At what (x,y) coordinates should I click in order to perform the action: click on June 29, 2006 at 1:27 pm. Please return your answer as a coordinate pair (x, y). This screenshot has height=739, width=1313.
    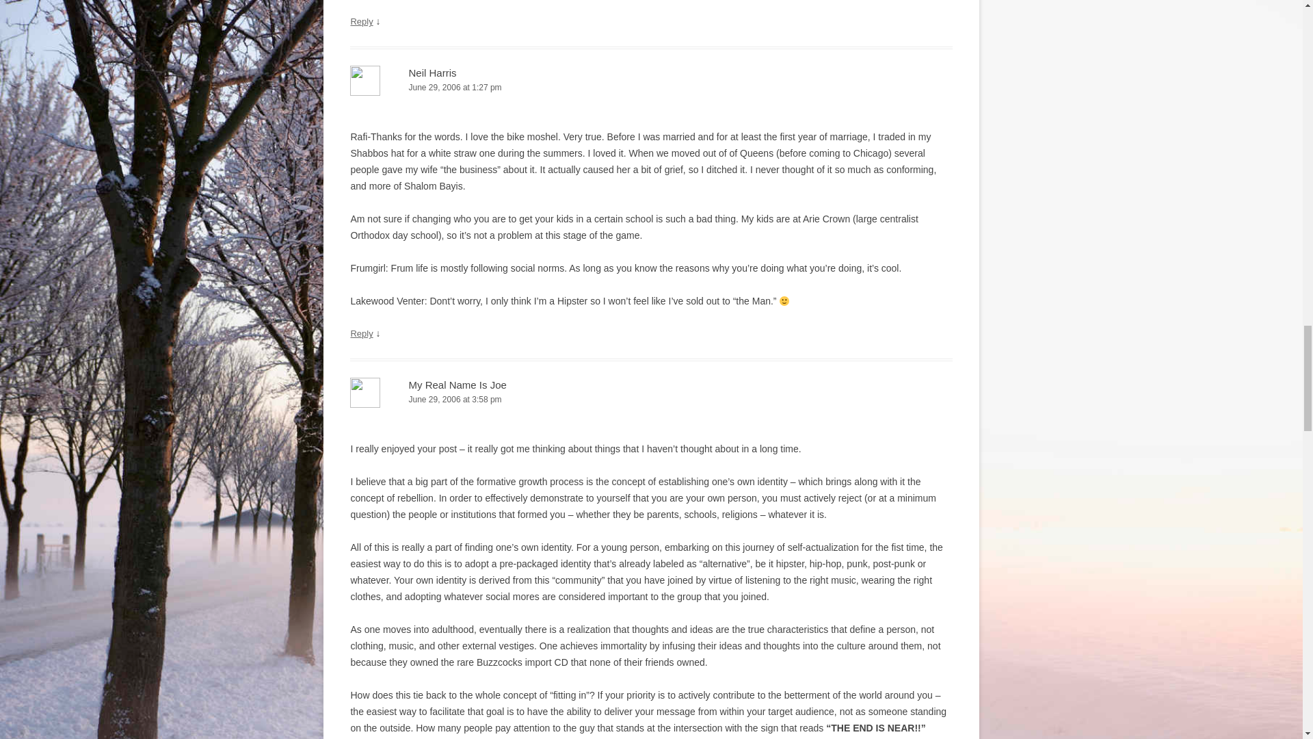
    Looking at the image, I should click on (651, 88).